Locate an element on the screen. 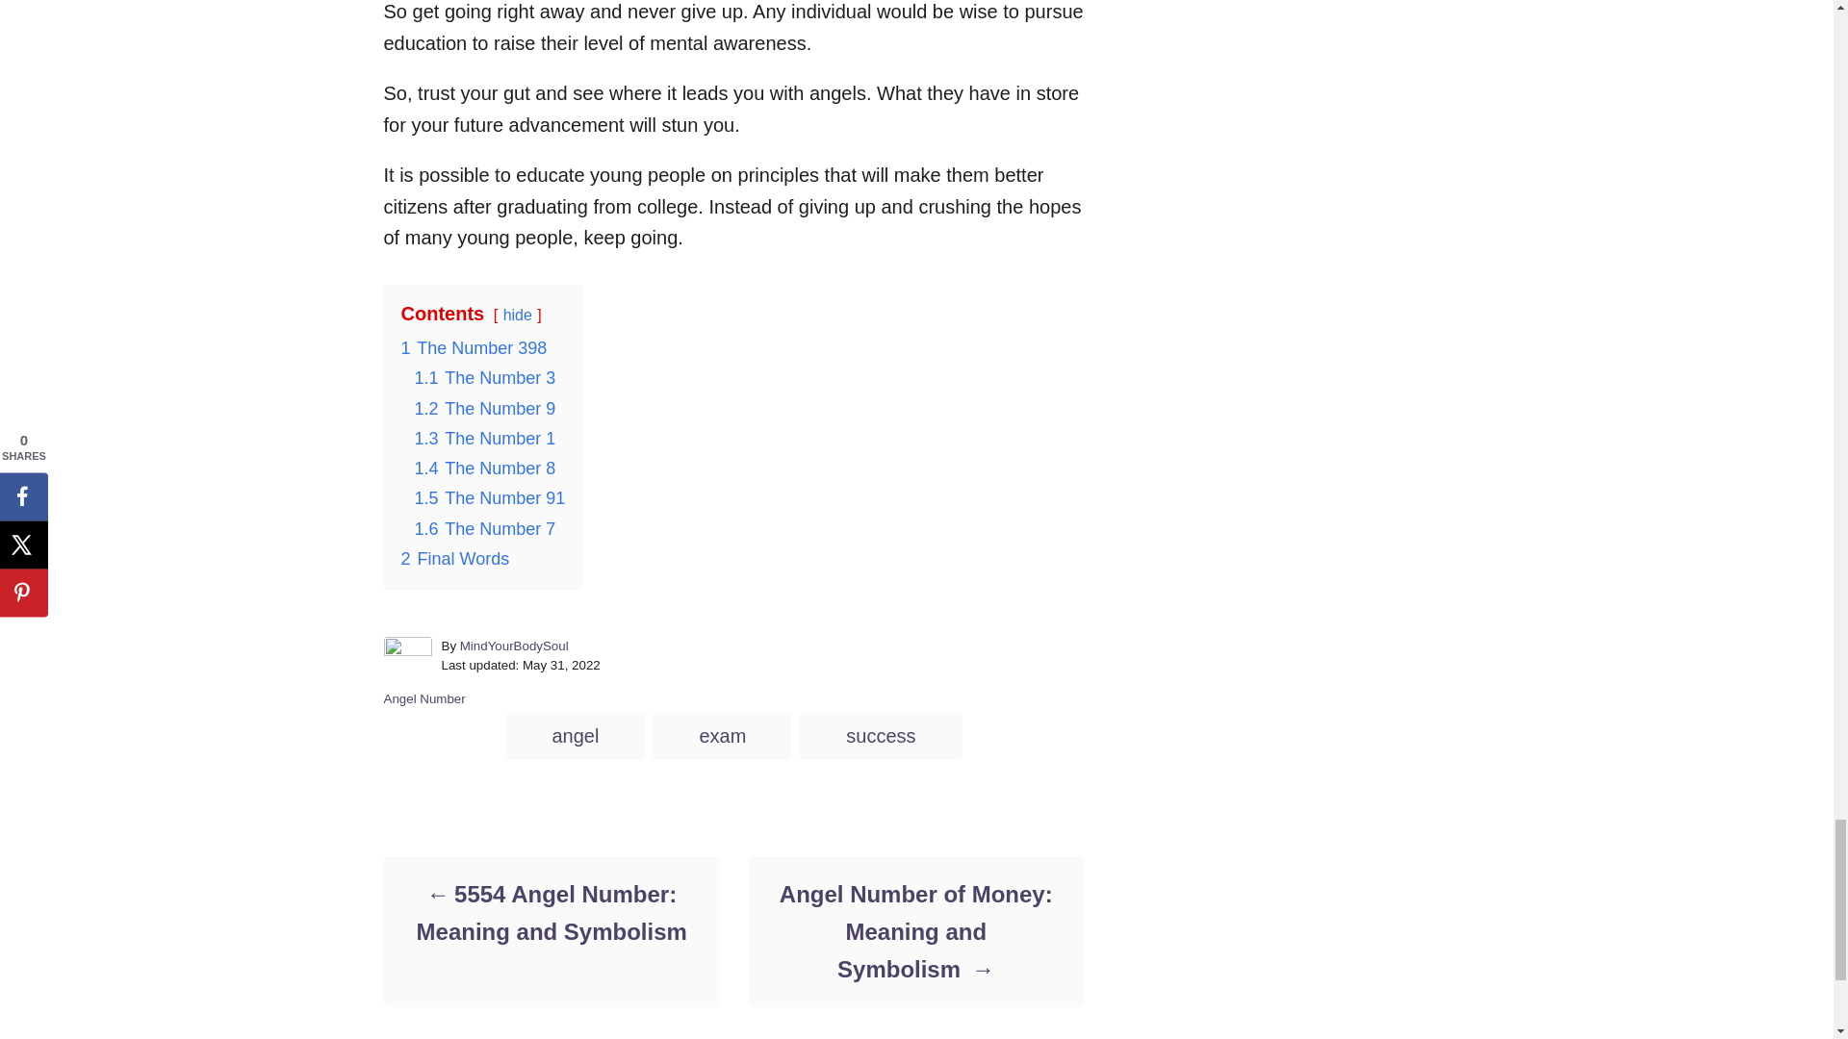 The image size is (1848, 1039). 1.6 The Number 7 is located at coordinates (485, 529).